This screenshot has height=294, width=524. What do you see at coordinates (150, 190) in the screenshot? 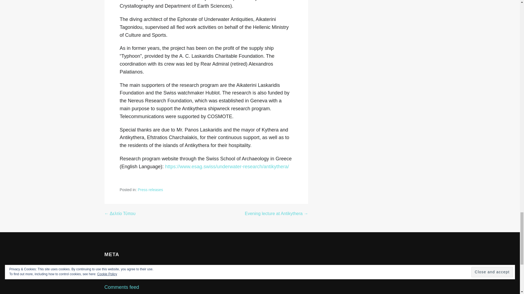
I see `Press releases` at bounding box center [150, 190].